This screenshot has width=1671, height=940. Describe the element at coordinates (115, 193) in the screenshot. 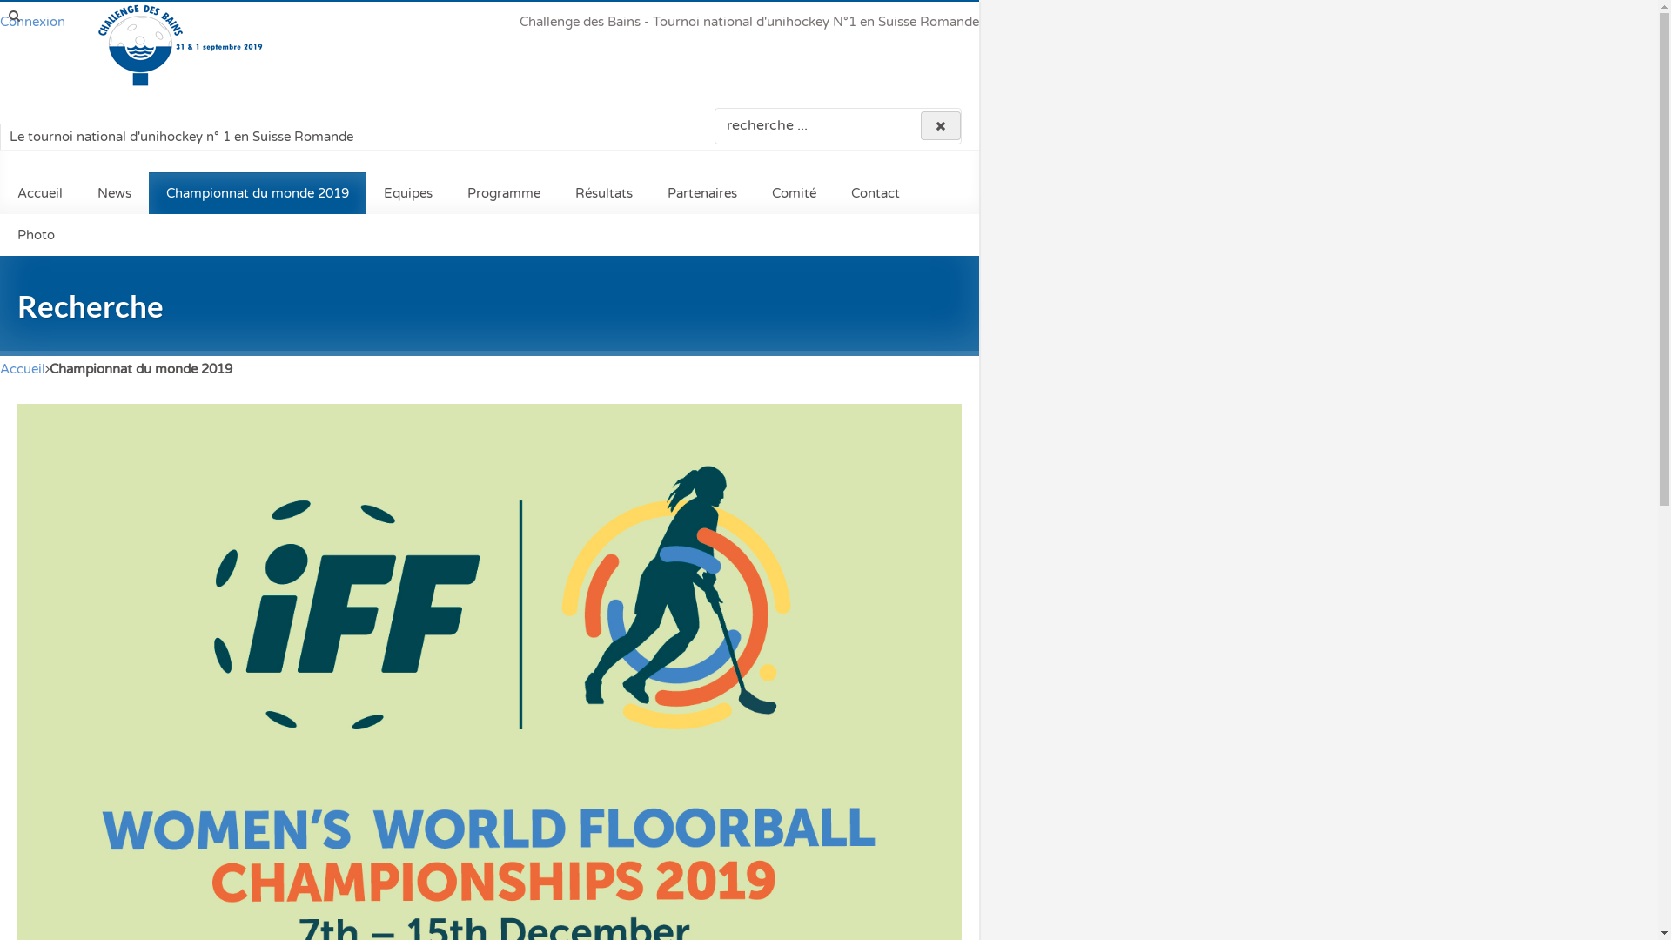

I see `News` at that location.